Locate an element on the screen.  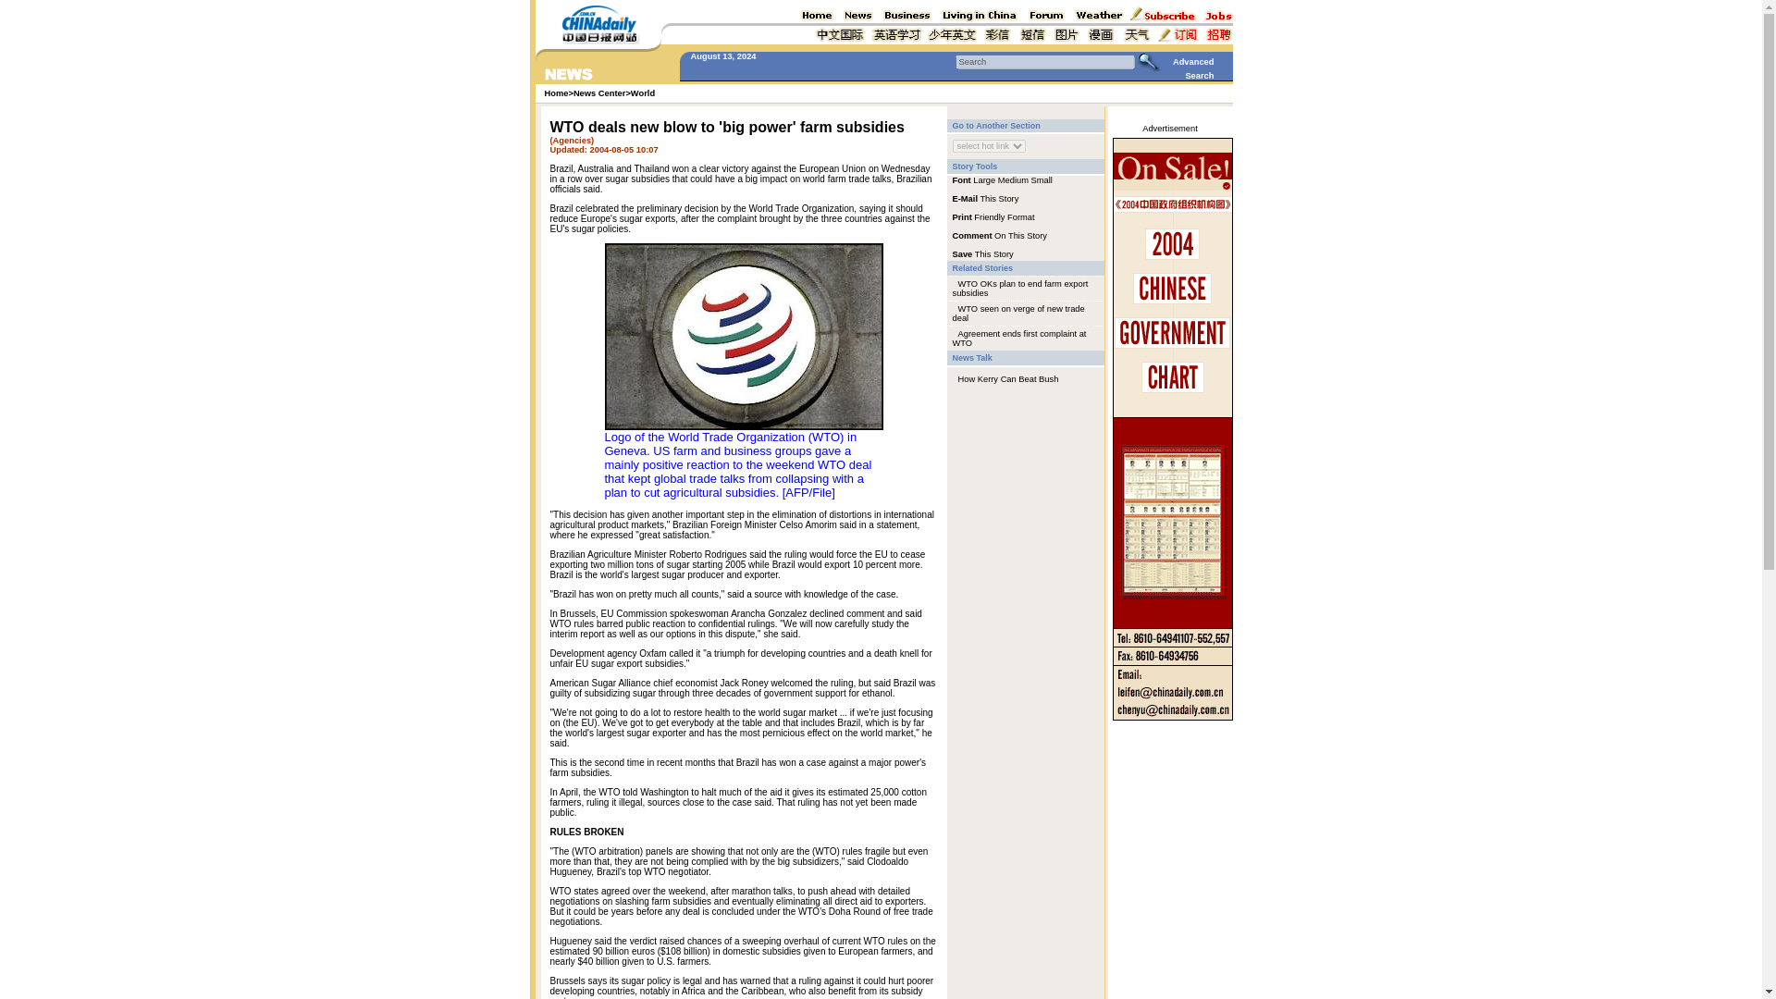
WTO OKs plan to end farm export subsidies is located at coordinates (1019, 289).